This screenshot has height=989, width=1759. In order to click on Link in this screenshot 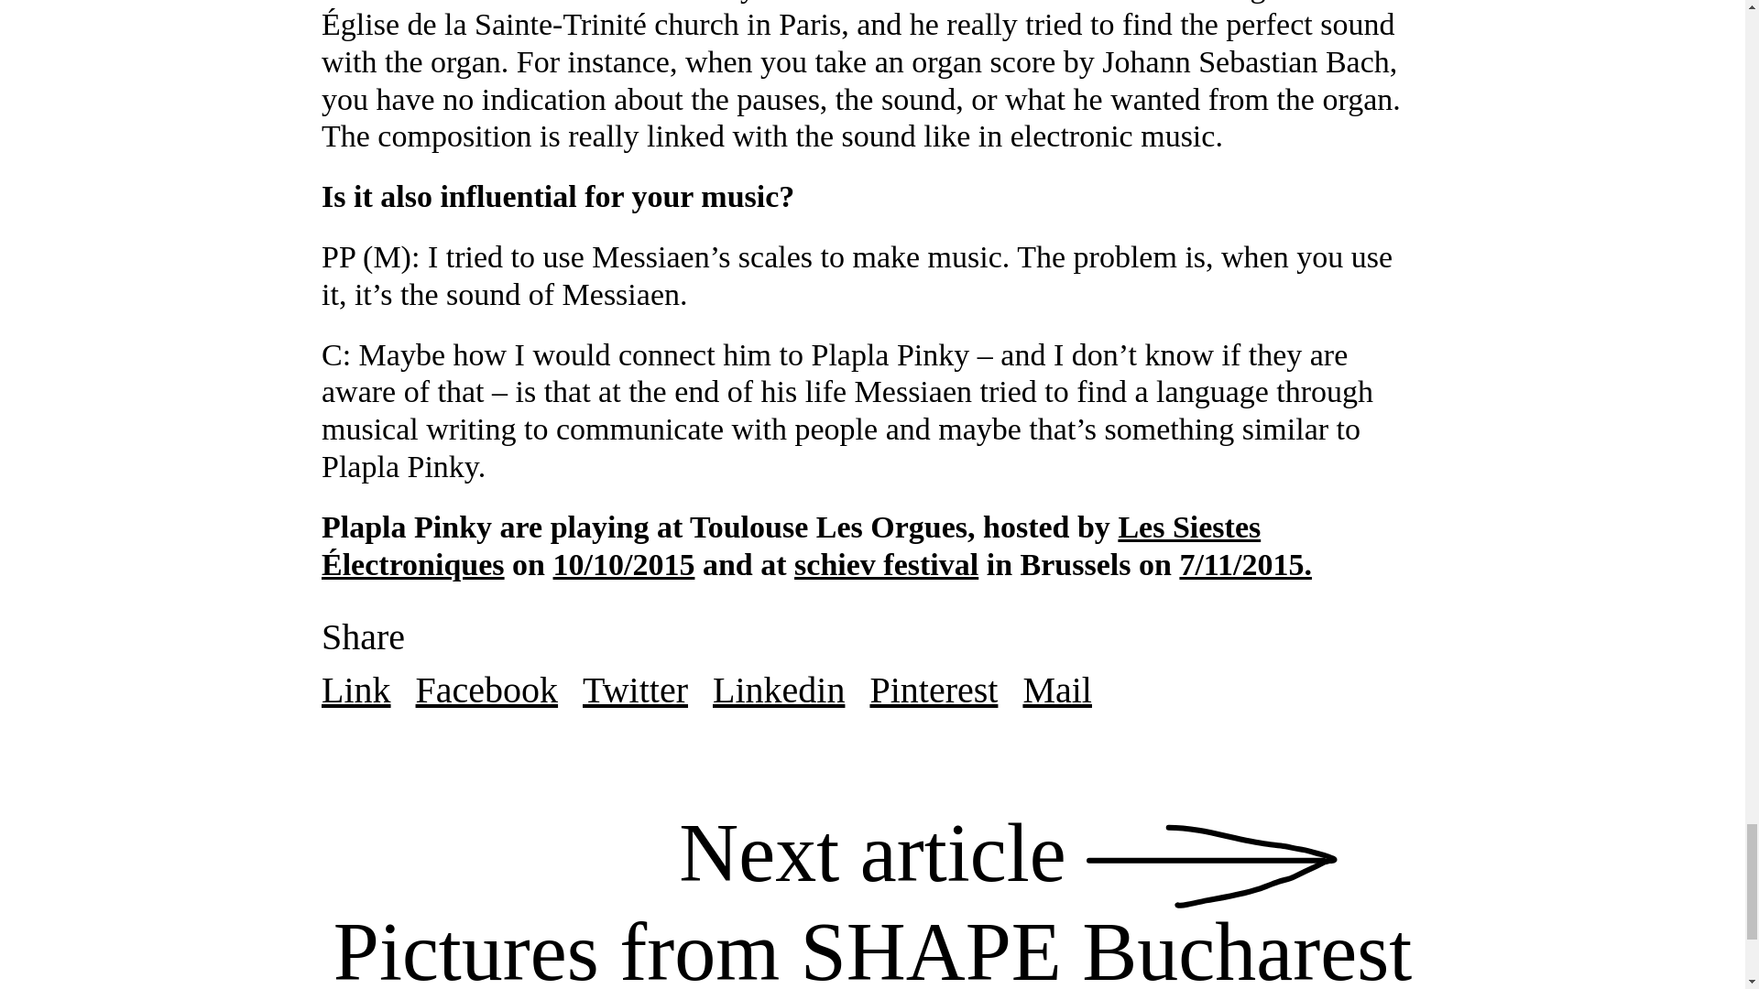, I will do `click(886, 564)`.